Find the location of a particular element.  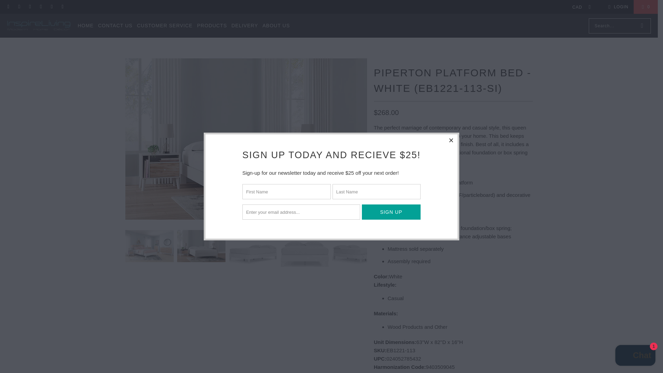

InspireLiving on Pinterest is located at coordinates (51, 7).